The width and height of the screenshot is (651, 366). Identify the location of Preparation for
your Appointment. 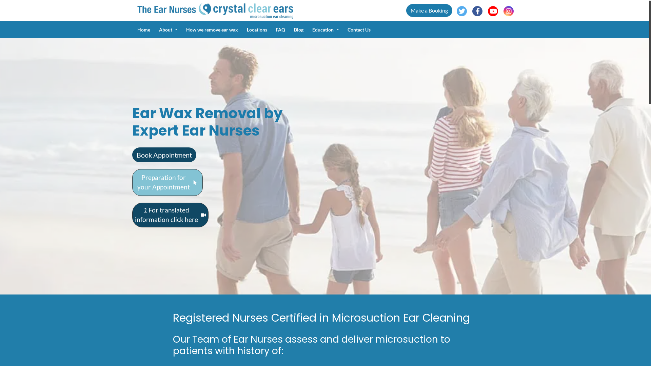
(167, 182).